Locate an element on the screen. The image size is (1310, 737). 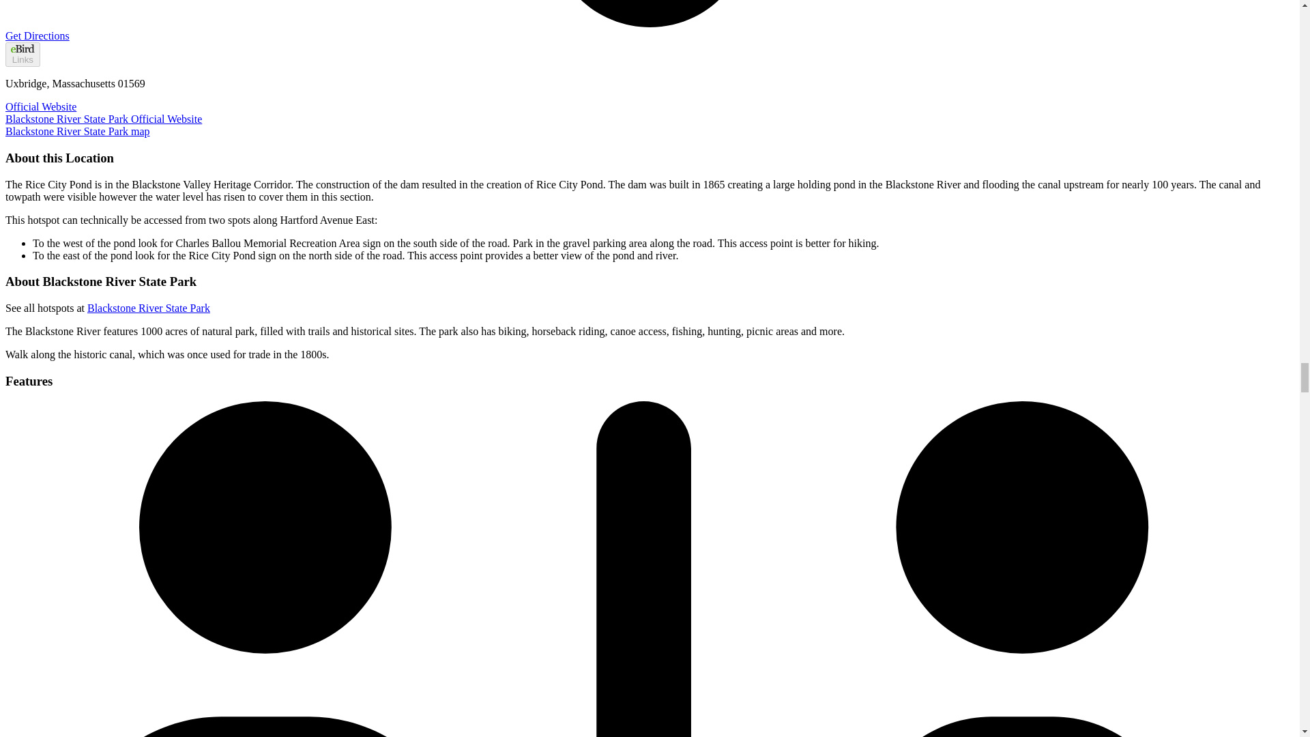
eBird is located at coordinates (22, 48).